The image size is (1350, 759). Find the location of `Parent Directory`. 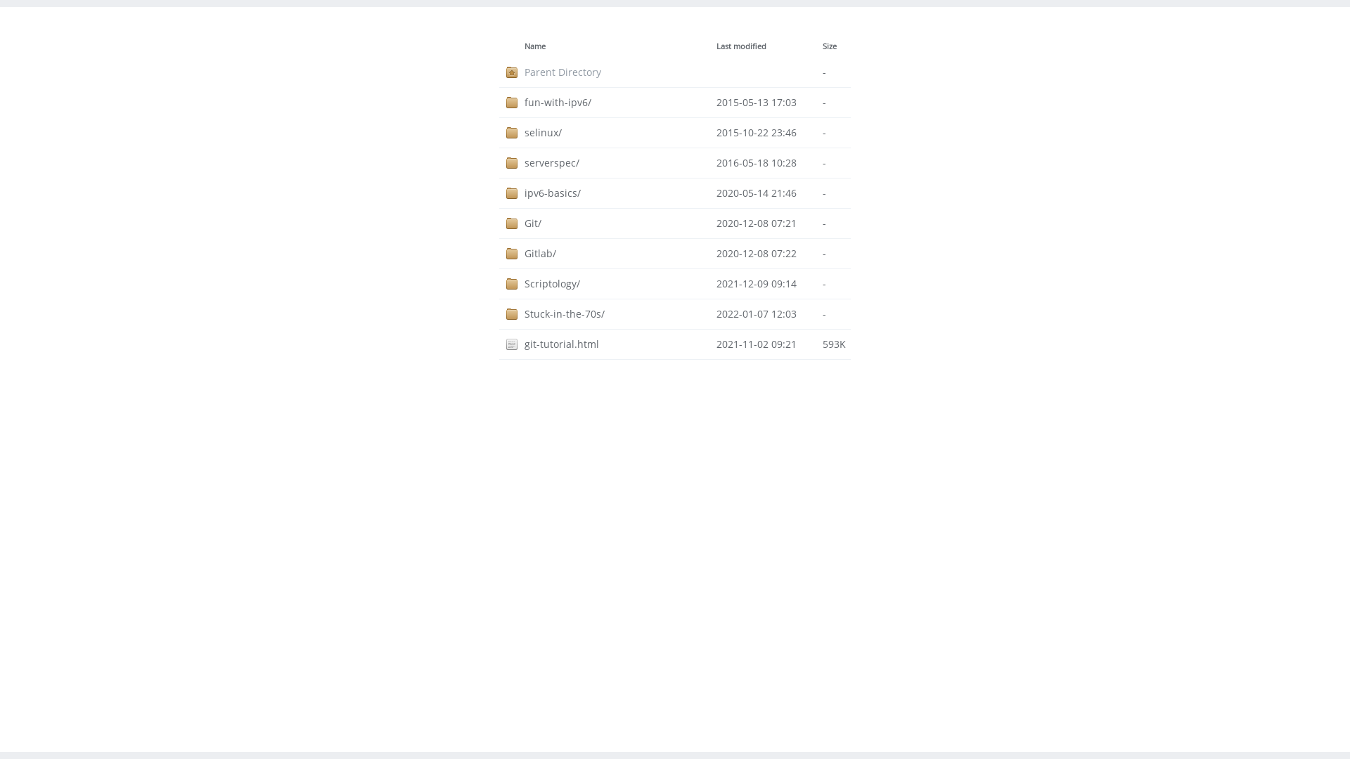

Parent Directory is located at coordinates (620, 72).